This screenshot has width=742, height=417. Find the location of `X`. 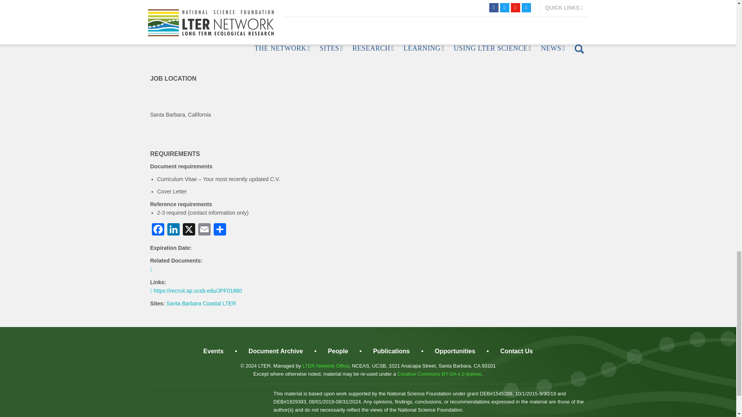

X is located at coordinates (189, 230).